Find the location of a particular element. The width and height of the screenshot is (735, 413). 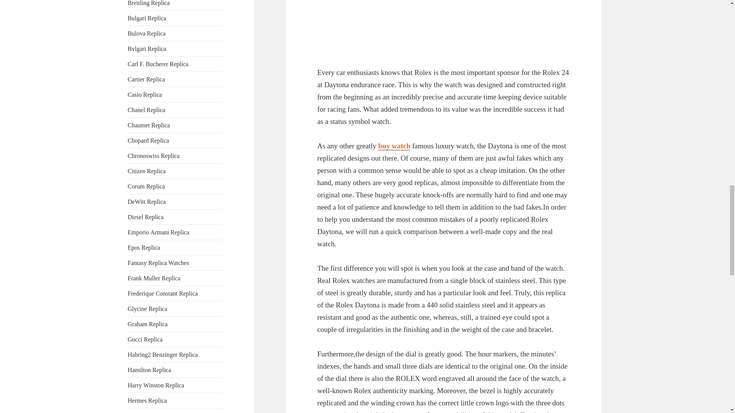

Frank Muller Replica is located at coordinates (154, 278).